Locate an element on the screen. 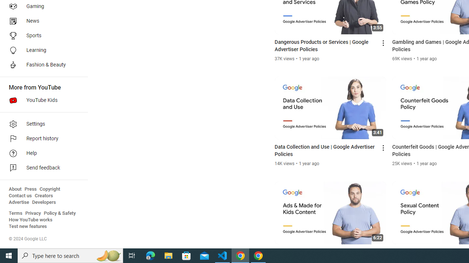 This screenshot has width=469, height=263. Privacy is located at coordinates (33, 213).